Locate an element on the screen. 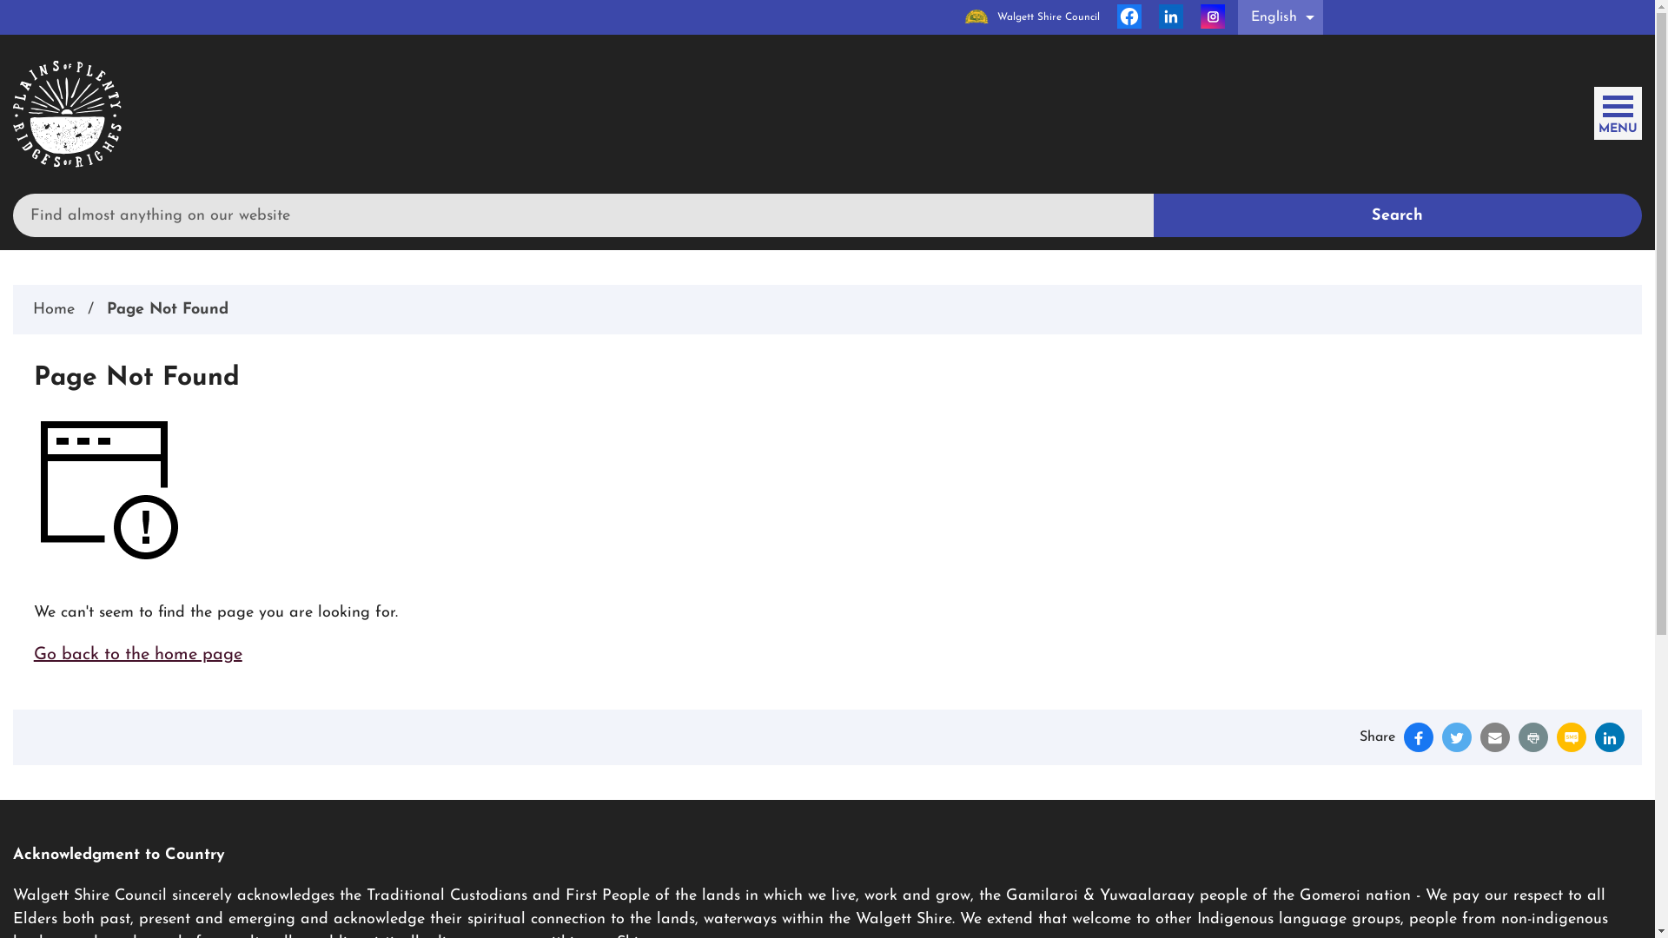  Facebook is located at coordinates (1129, 17).